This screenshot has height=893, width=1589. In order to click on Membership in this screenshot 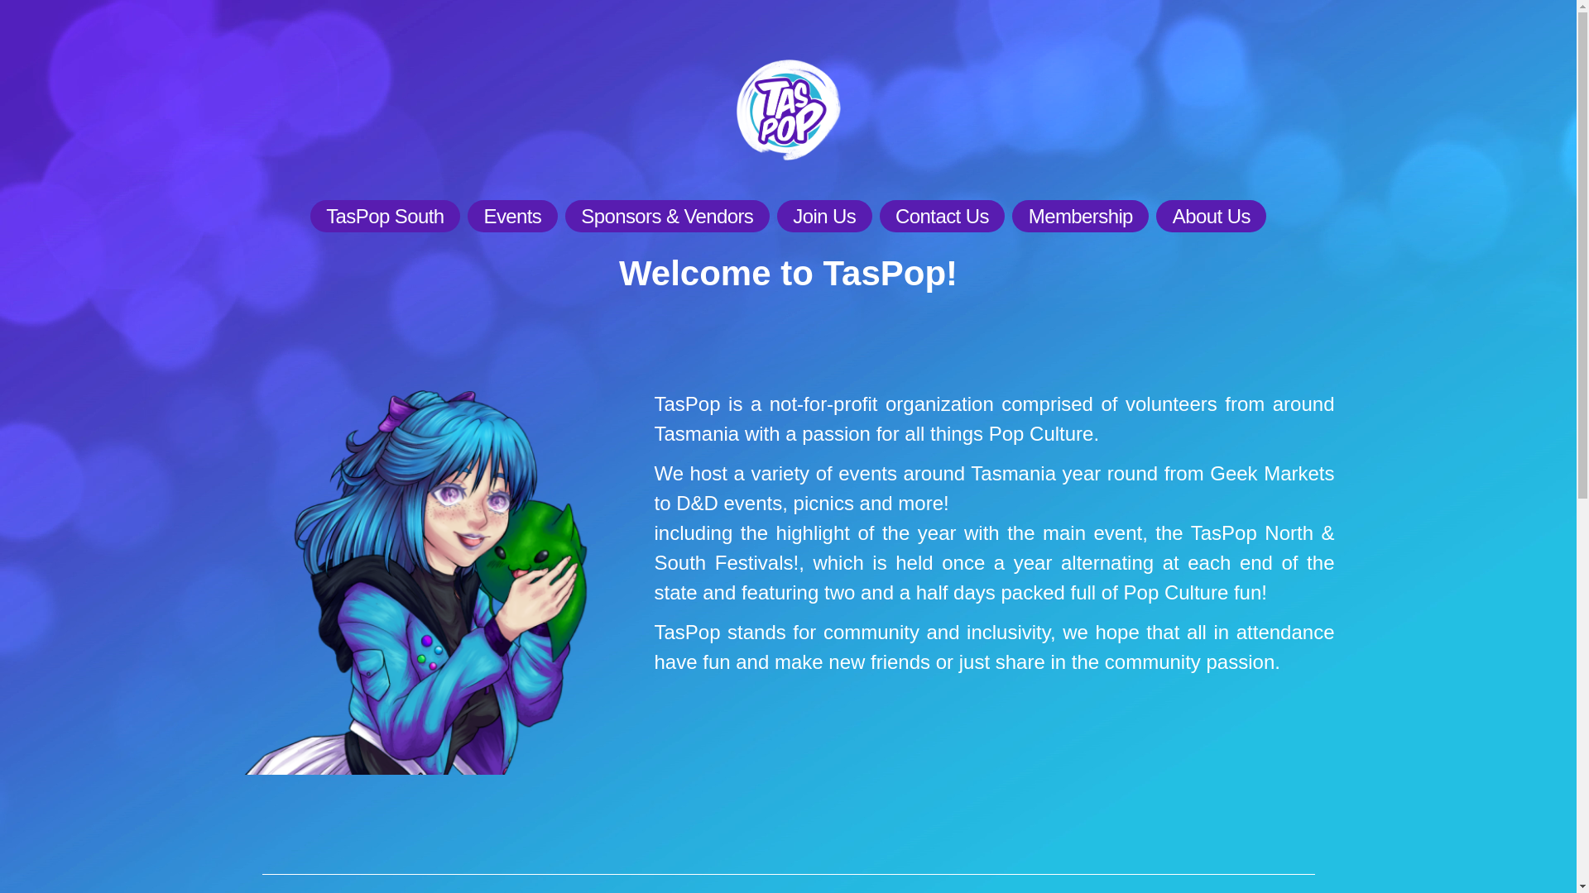, I will do `click(1081, 217)`.